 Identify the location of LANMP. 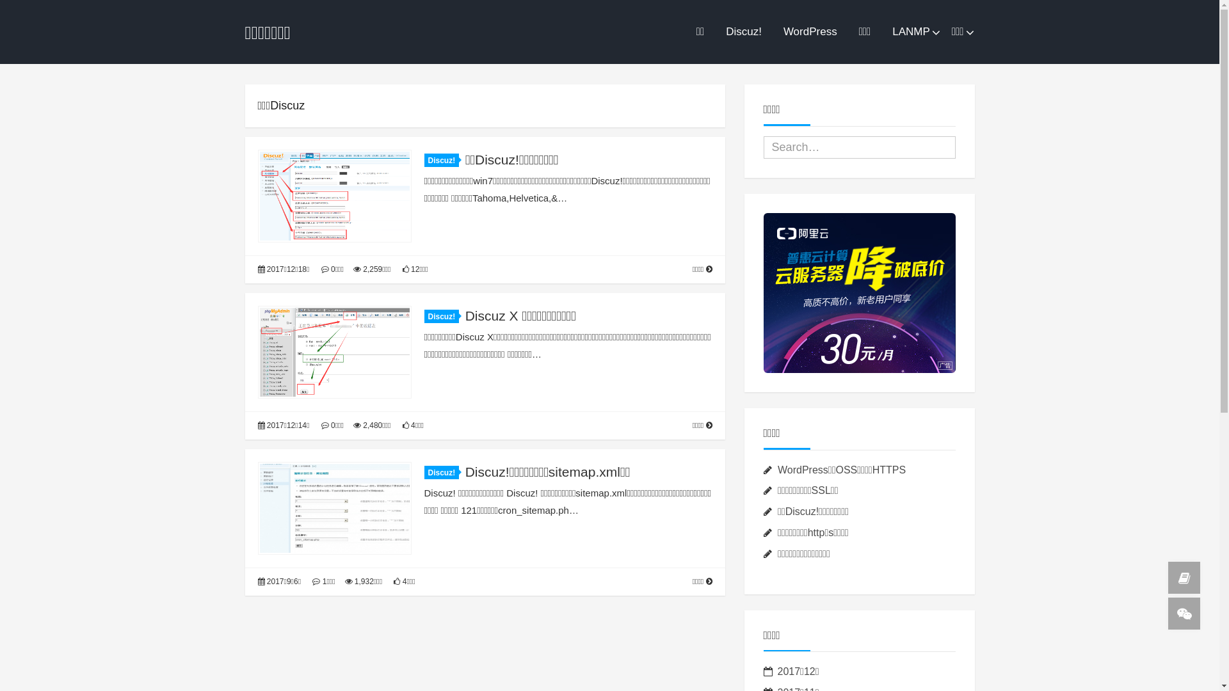
(912, 32).